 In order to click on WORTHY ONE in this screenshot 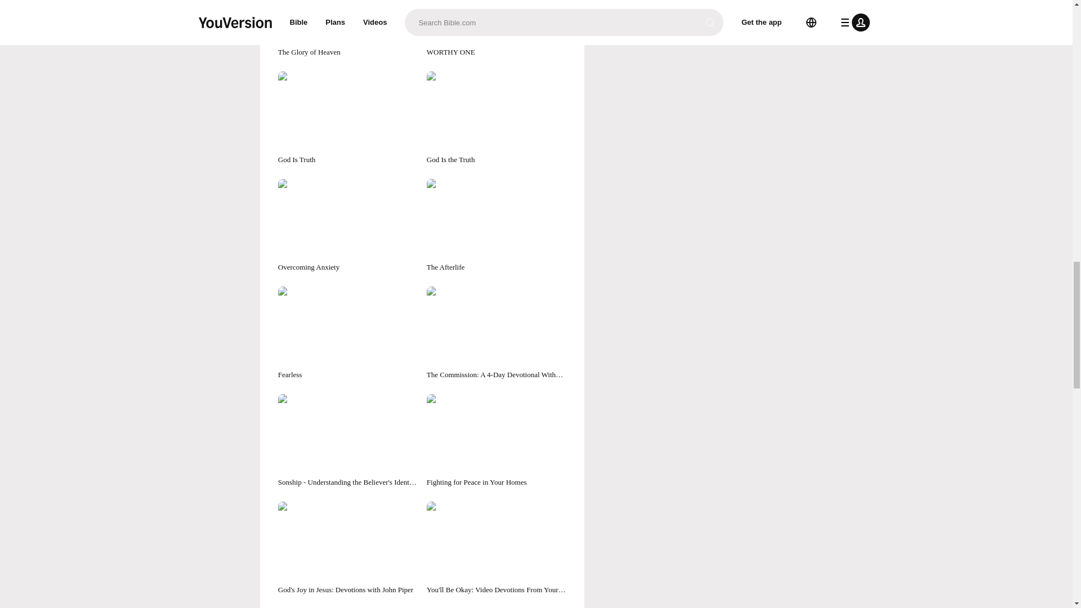, I will do `click(497, 29)`.